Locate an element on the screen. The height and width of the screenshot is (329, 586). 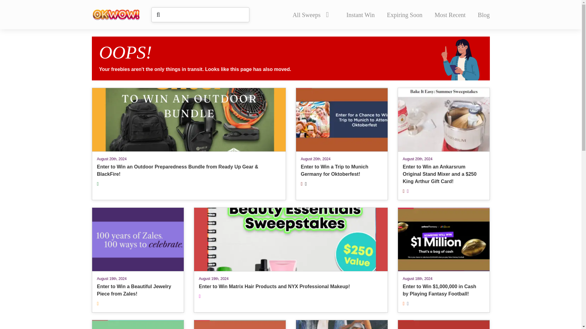
Instant Win is located at coordinates (239, 324).